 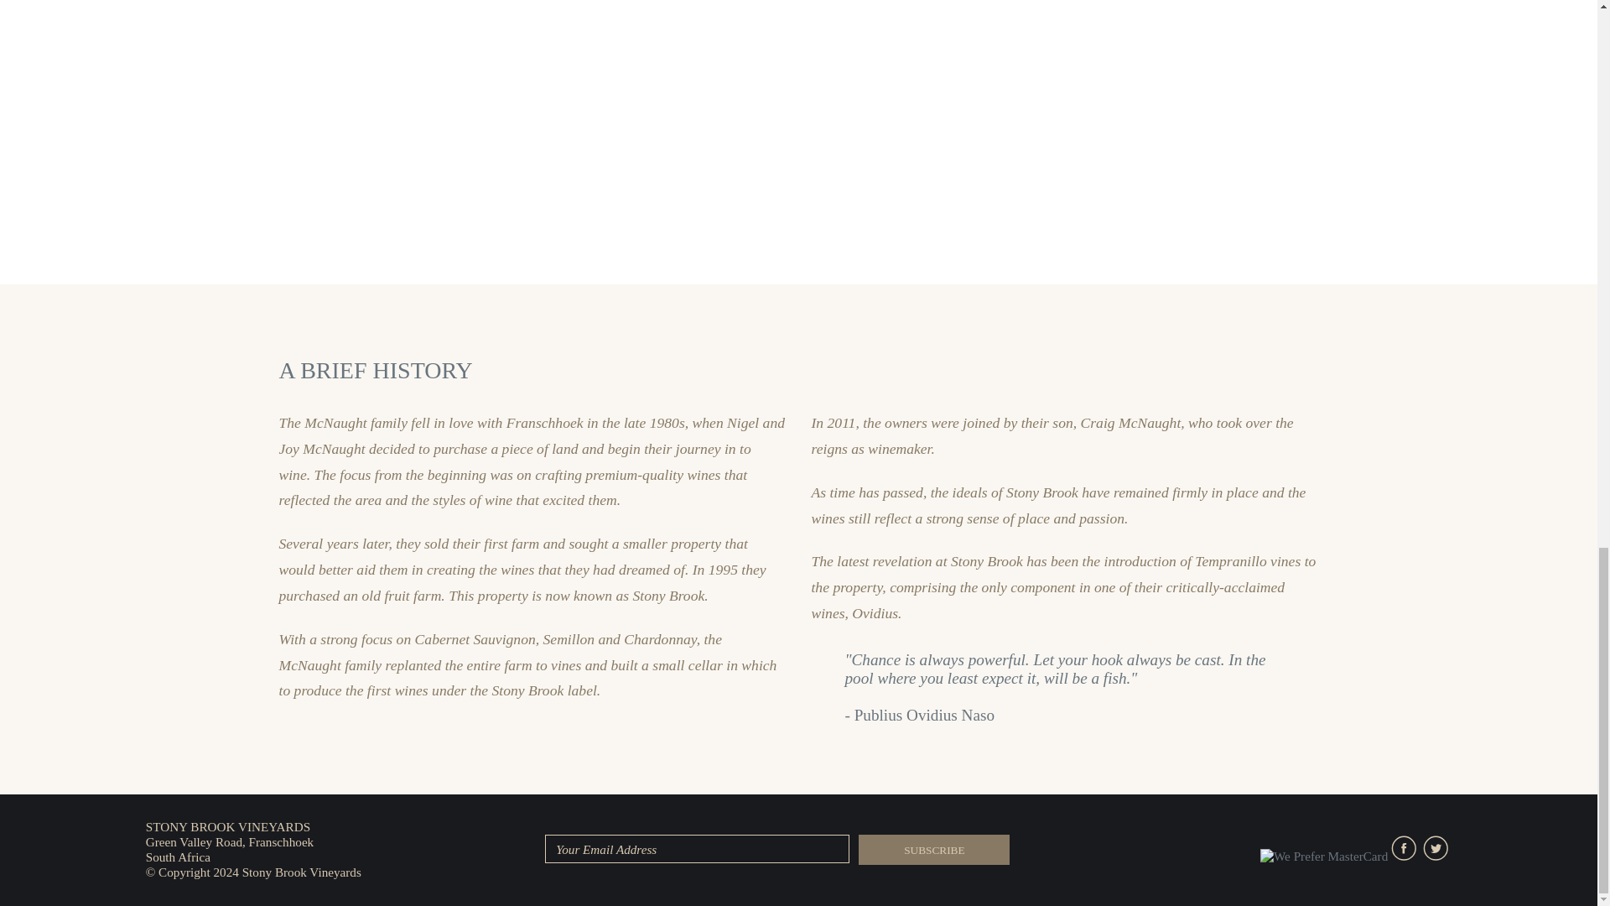 What do you see at coordinates (1437, 856) in the screenshot?
I see `Follow Stony Brook on Twitter` at bounding box center [1437, 856].